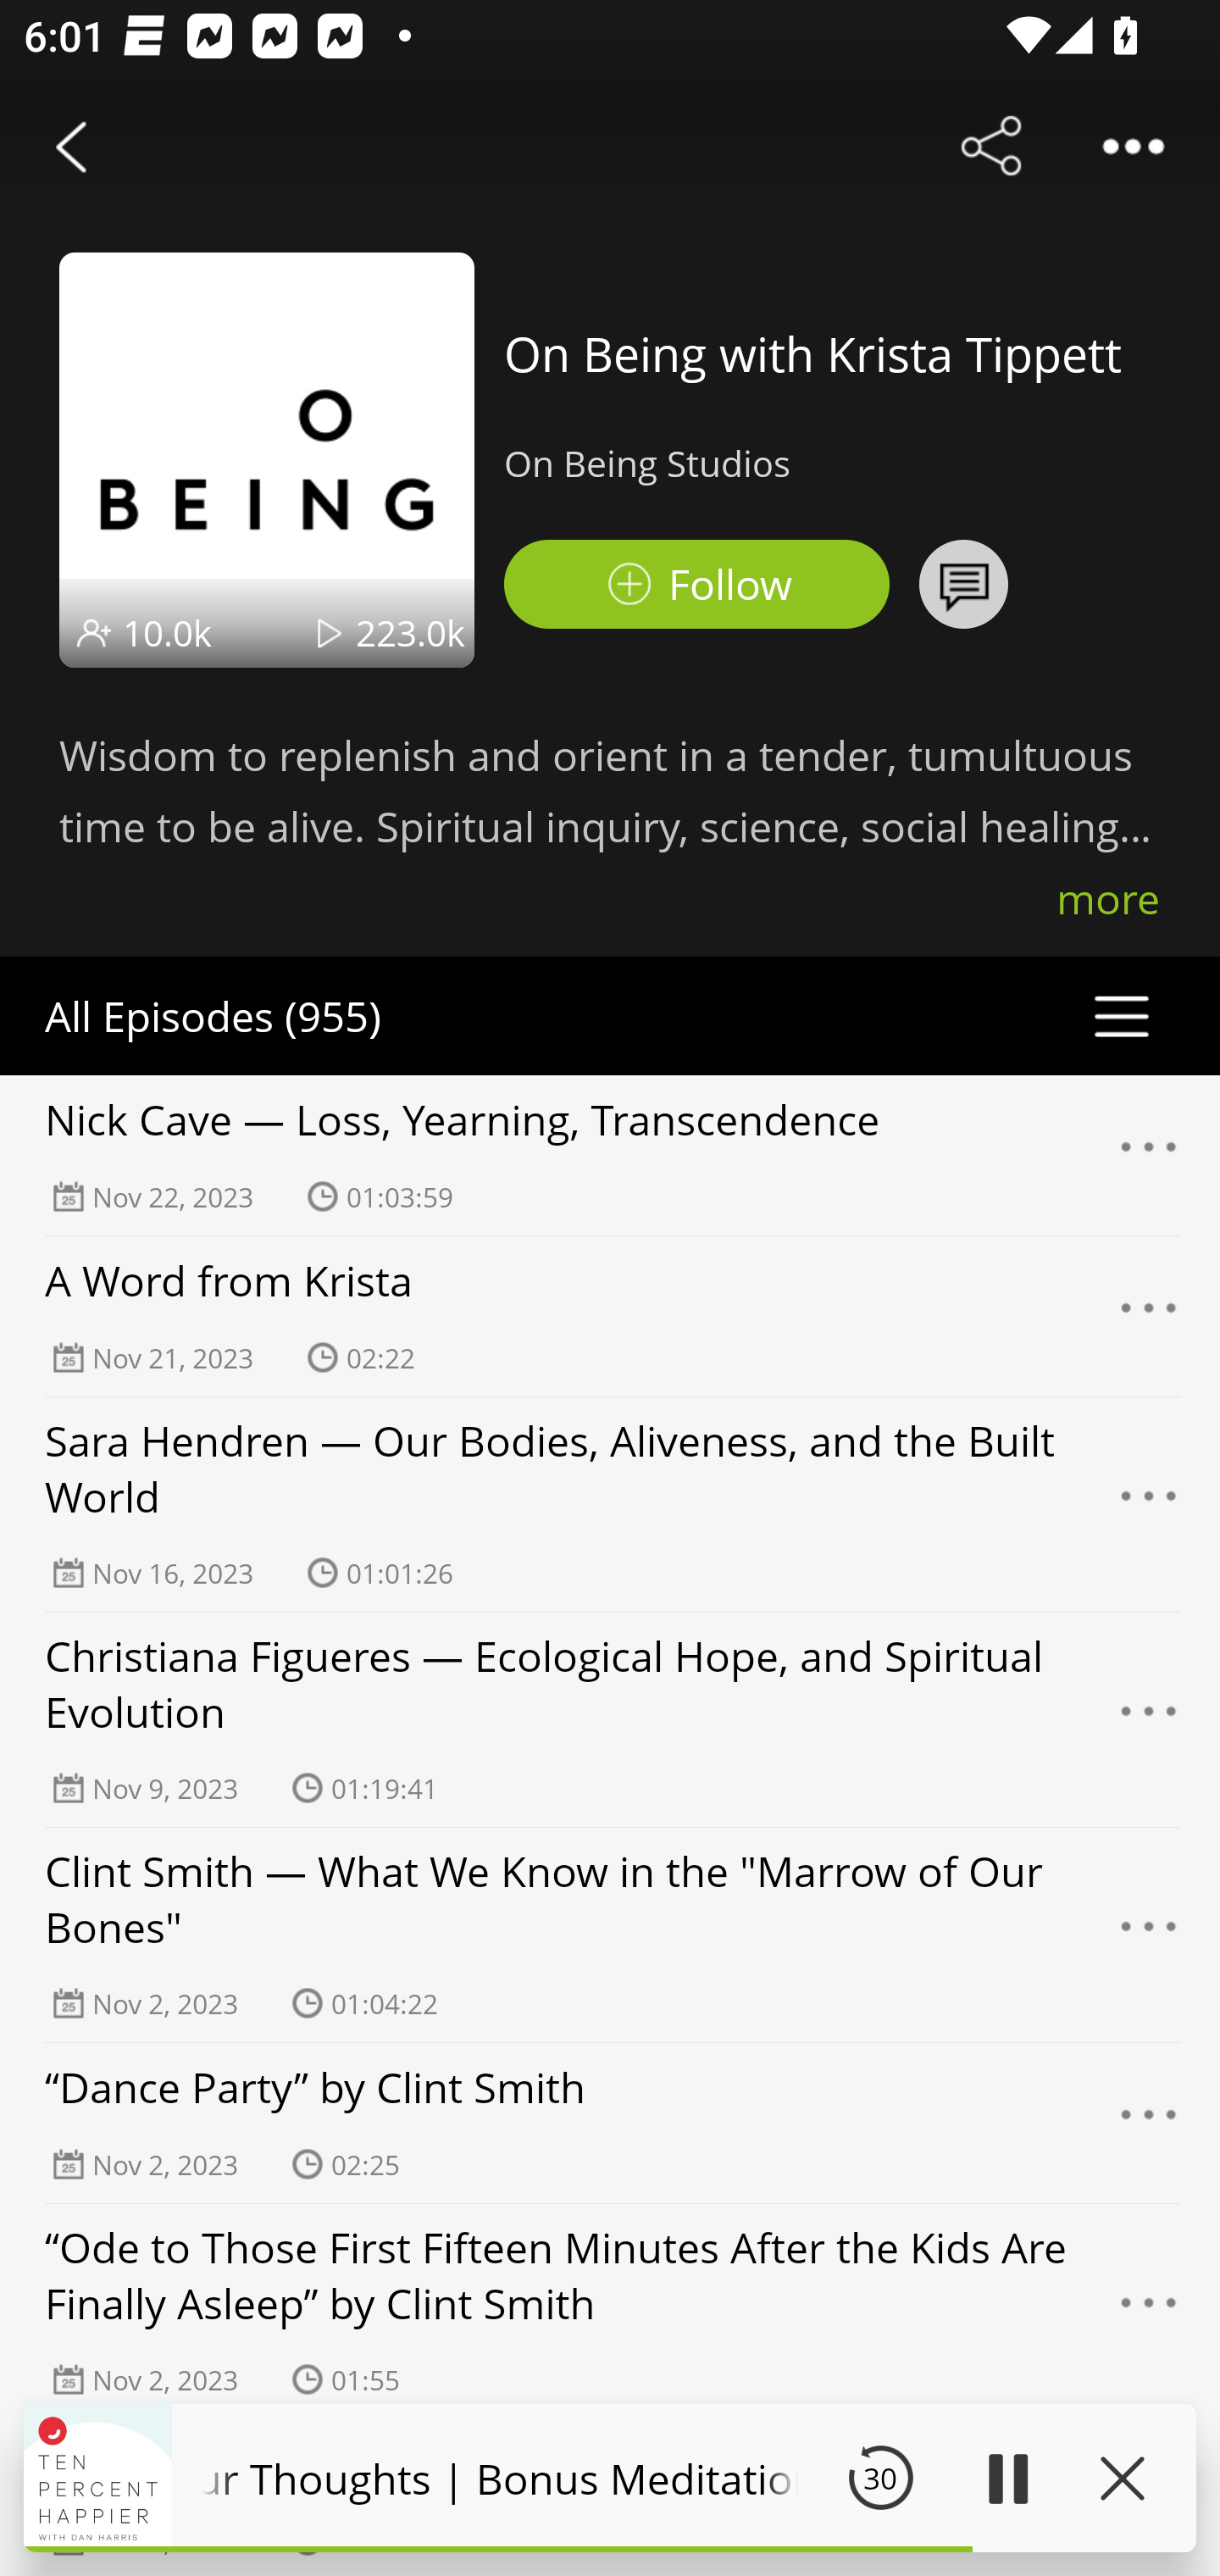 This screenshot has height=2576, width=1220. Describe the element at coordinates (1108, 898) in the screenshot. I see `more` at that location.